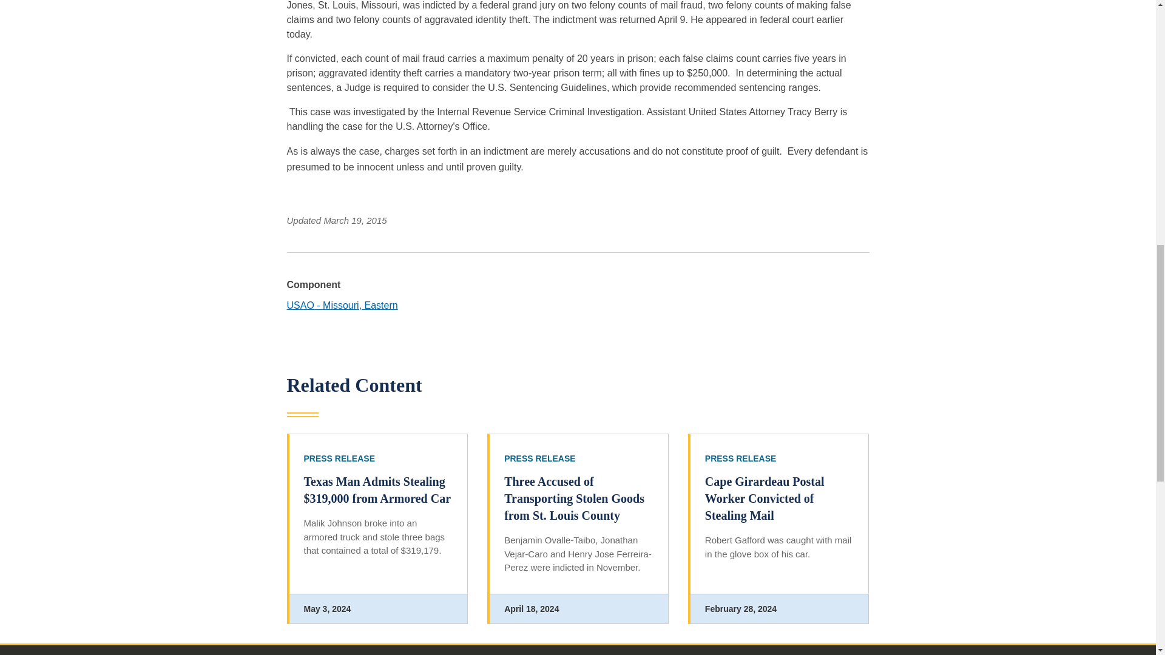 This screenshot has height=655, width=1165. Describe the element at coordinates (342, 304) in the screenshot. I see `USAO - Missouri, Eastern` at that location.